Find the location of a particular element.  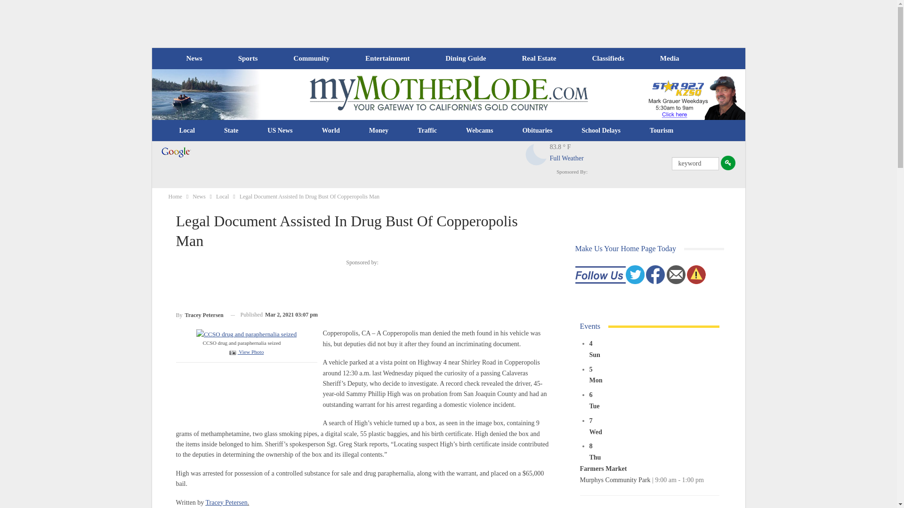

Tourism is located at coordinates (662, 131).